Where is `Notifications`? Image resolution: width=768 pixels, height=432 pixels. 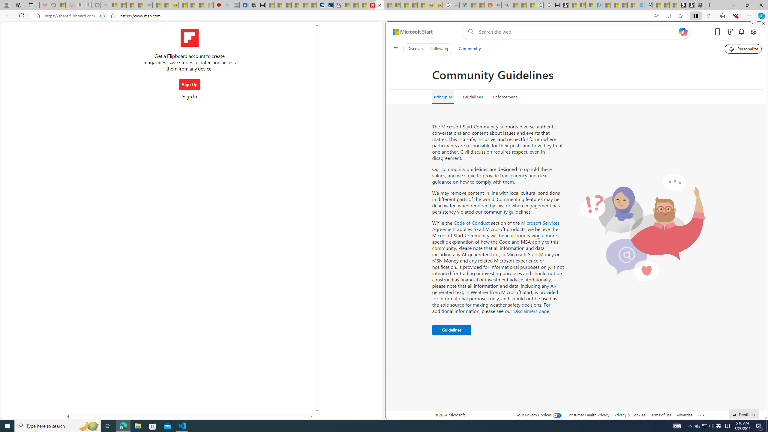
Notifications is located at coordinates (741, 32).